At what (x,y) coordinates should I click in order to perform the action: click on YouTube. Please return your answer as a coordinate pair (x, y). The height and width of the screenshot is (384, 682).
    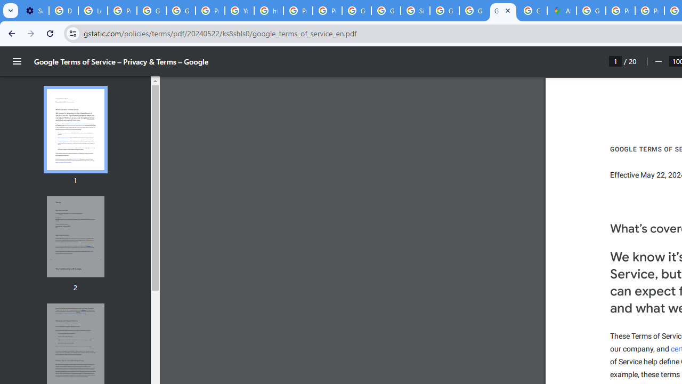
    Looking at the image, I should click on (240, 11).